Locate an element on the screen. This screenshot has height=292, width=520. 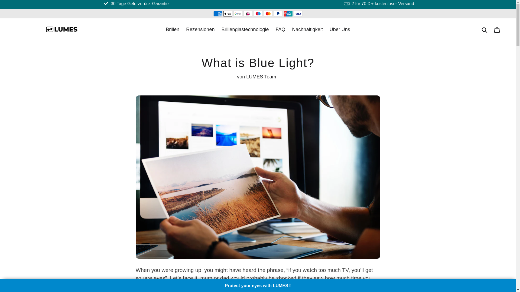
PayPal is located at coordinates (278, 14).